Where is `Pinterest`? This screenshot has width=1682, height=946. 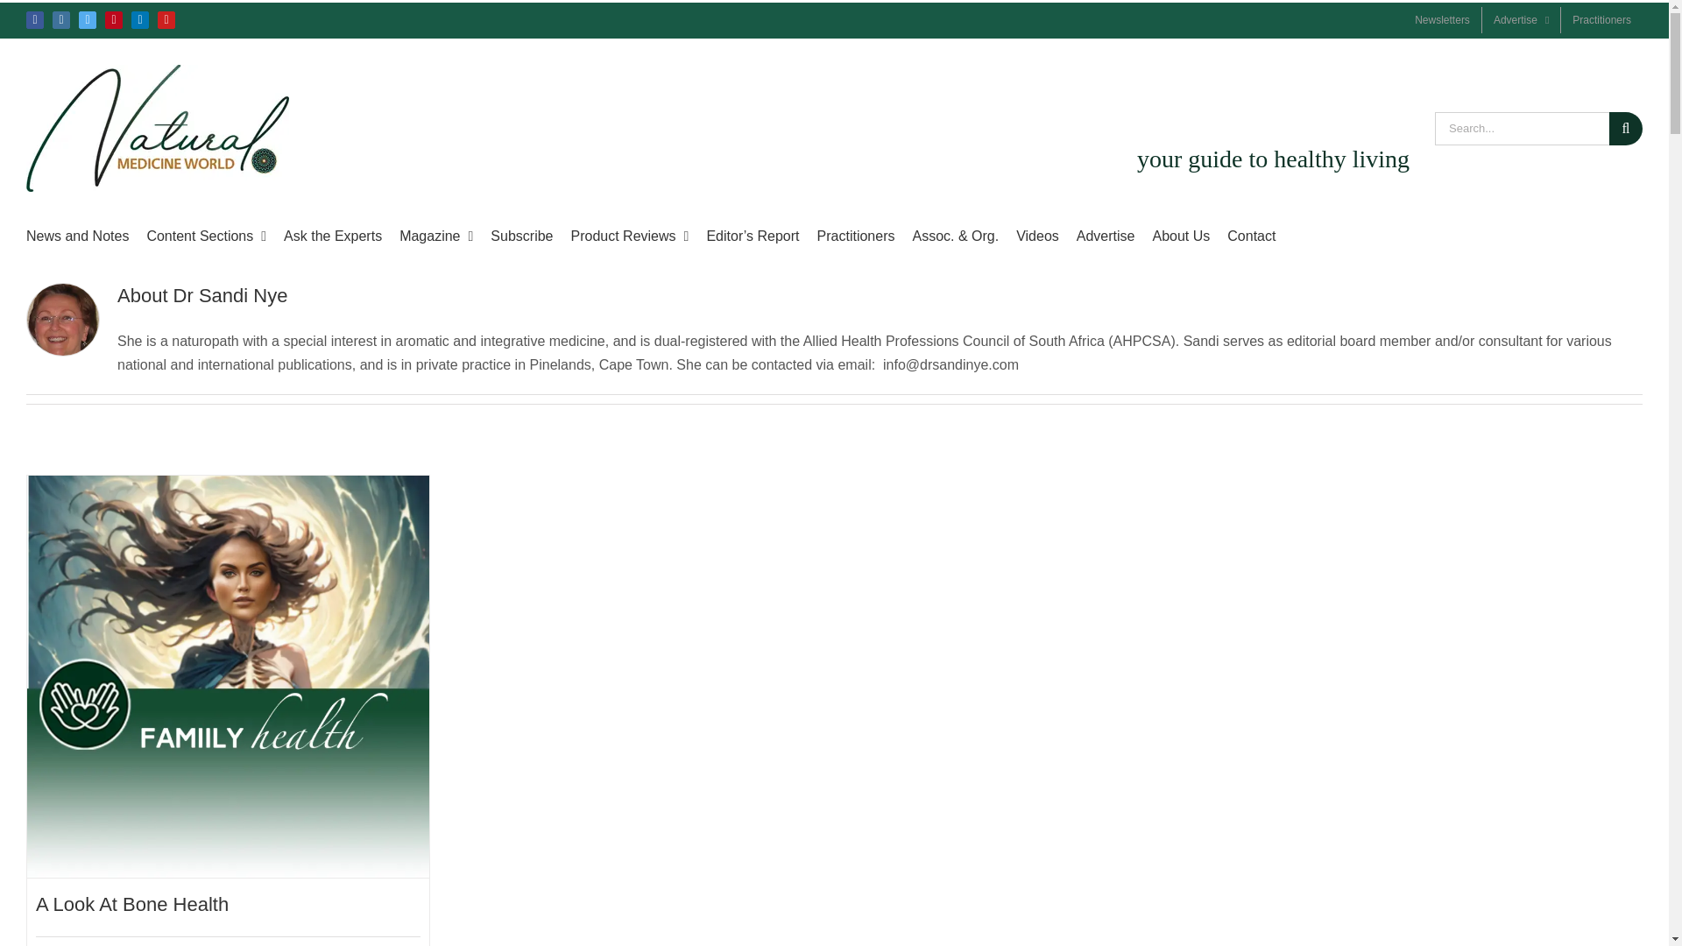
Pinterest is located at coordinates (114, 19).